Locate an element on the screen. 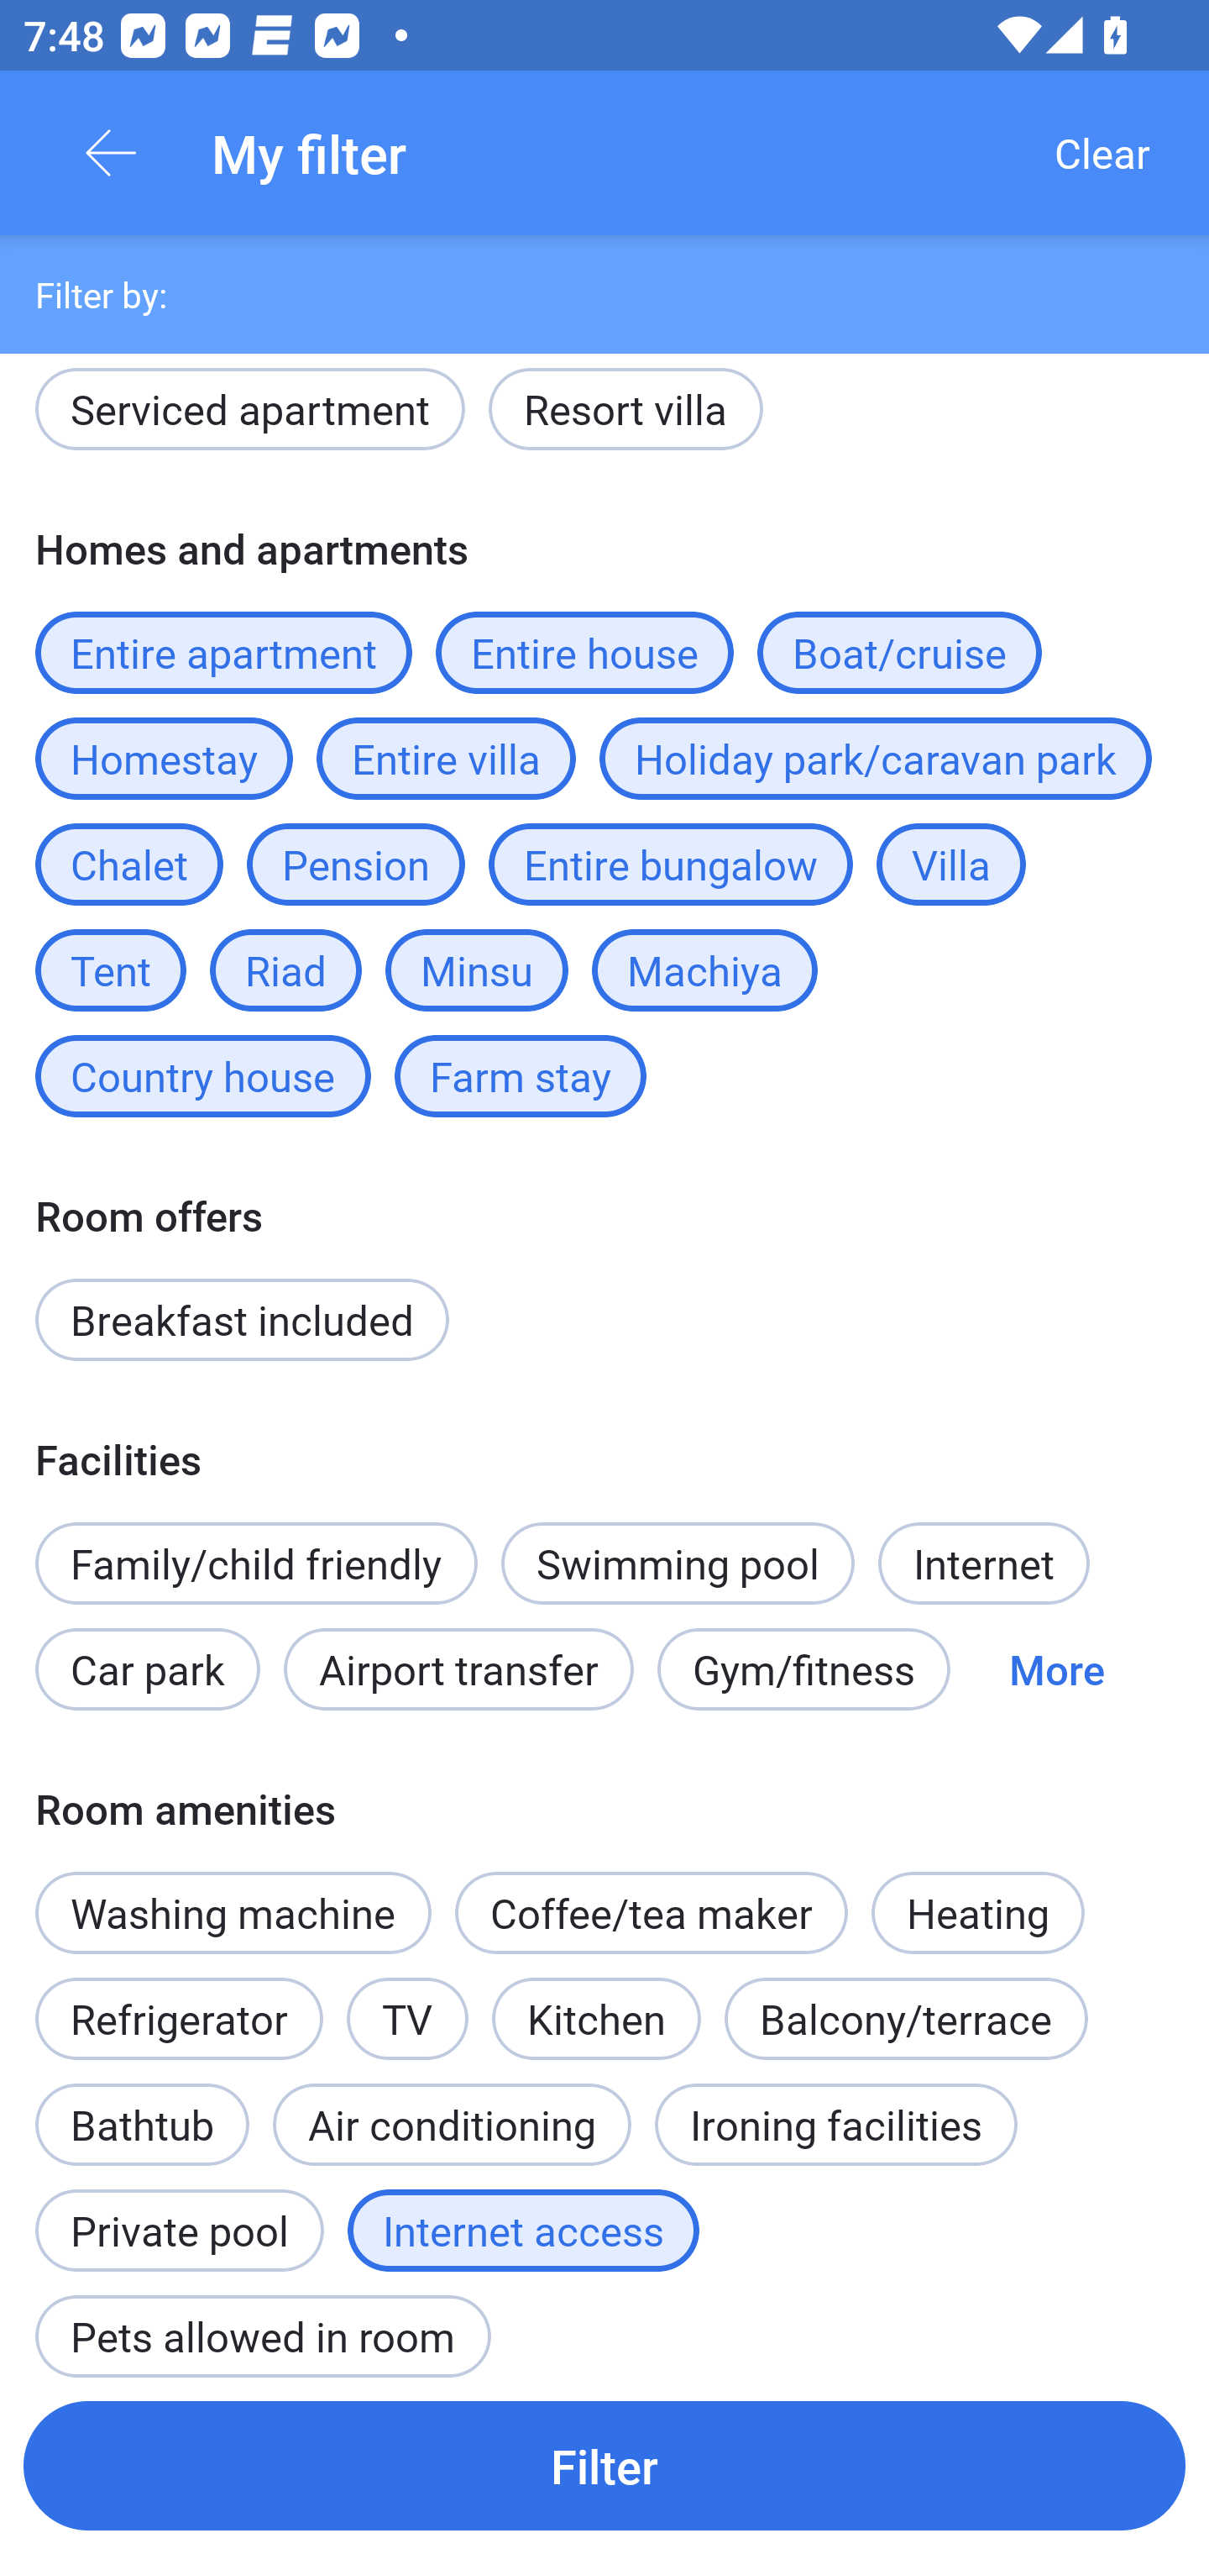 The width and height of the screenshot is (1209, 2554). Gym/fitness is located at coordinates (803, 1669).